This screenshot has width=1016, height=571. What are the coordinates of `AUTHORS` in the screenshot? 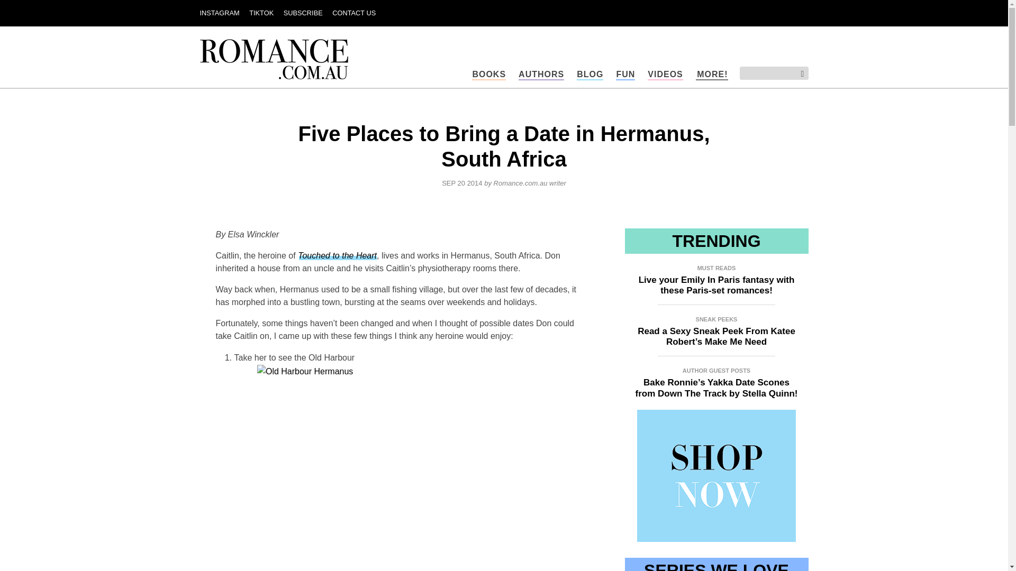 It's located at (541, 75).